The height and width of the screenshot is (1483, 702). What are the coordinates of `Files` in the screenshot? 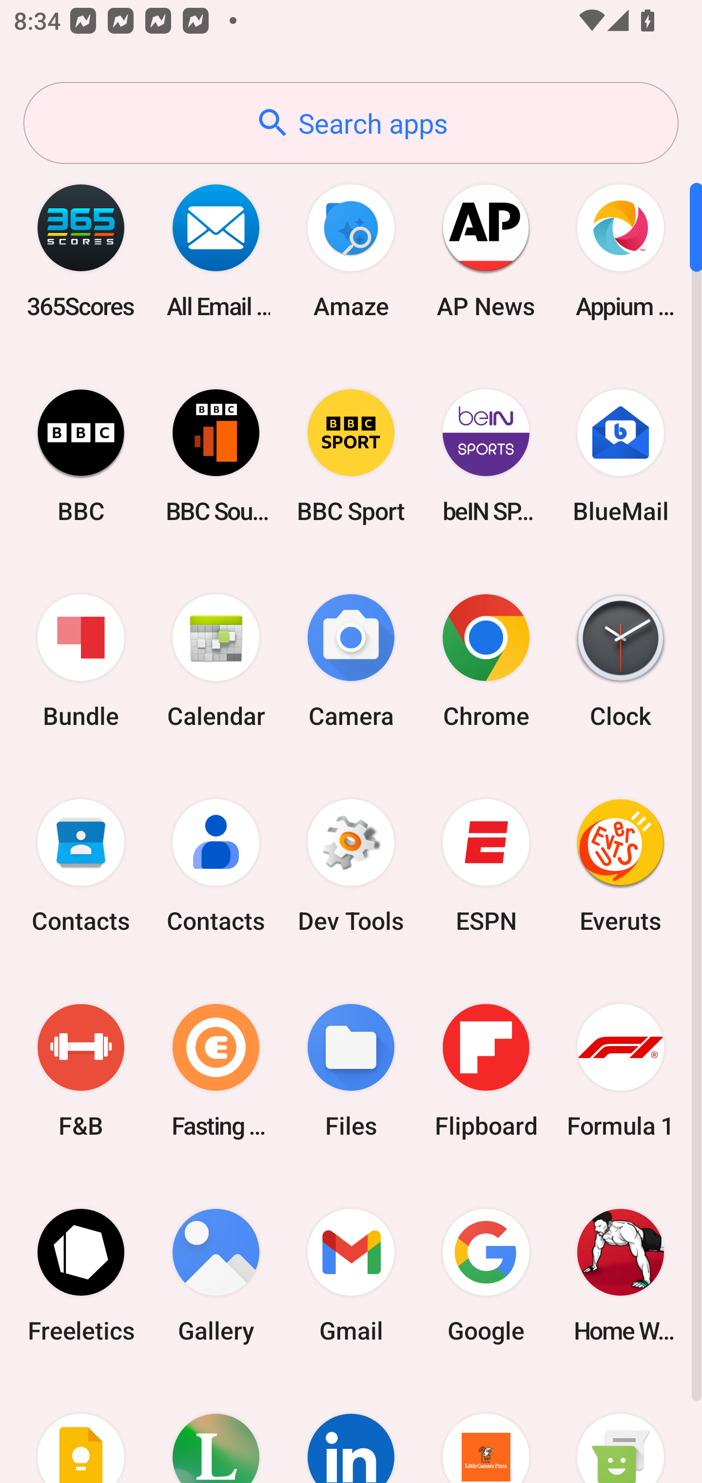 It's located at (351, 1070).